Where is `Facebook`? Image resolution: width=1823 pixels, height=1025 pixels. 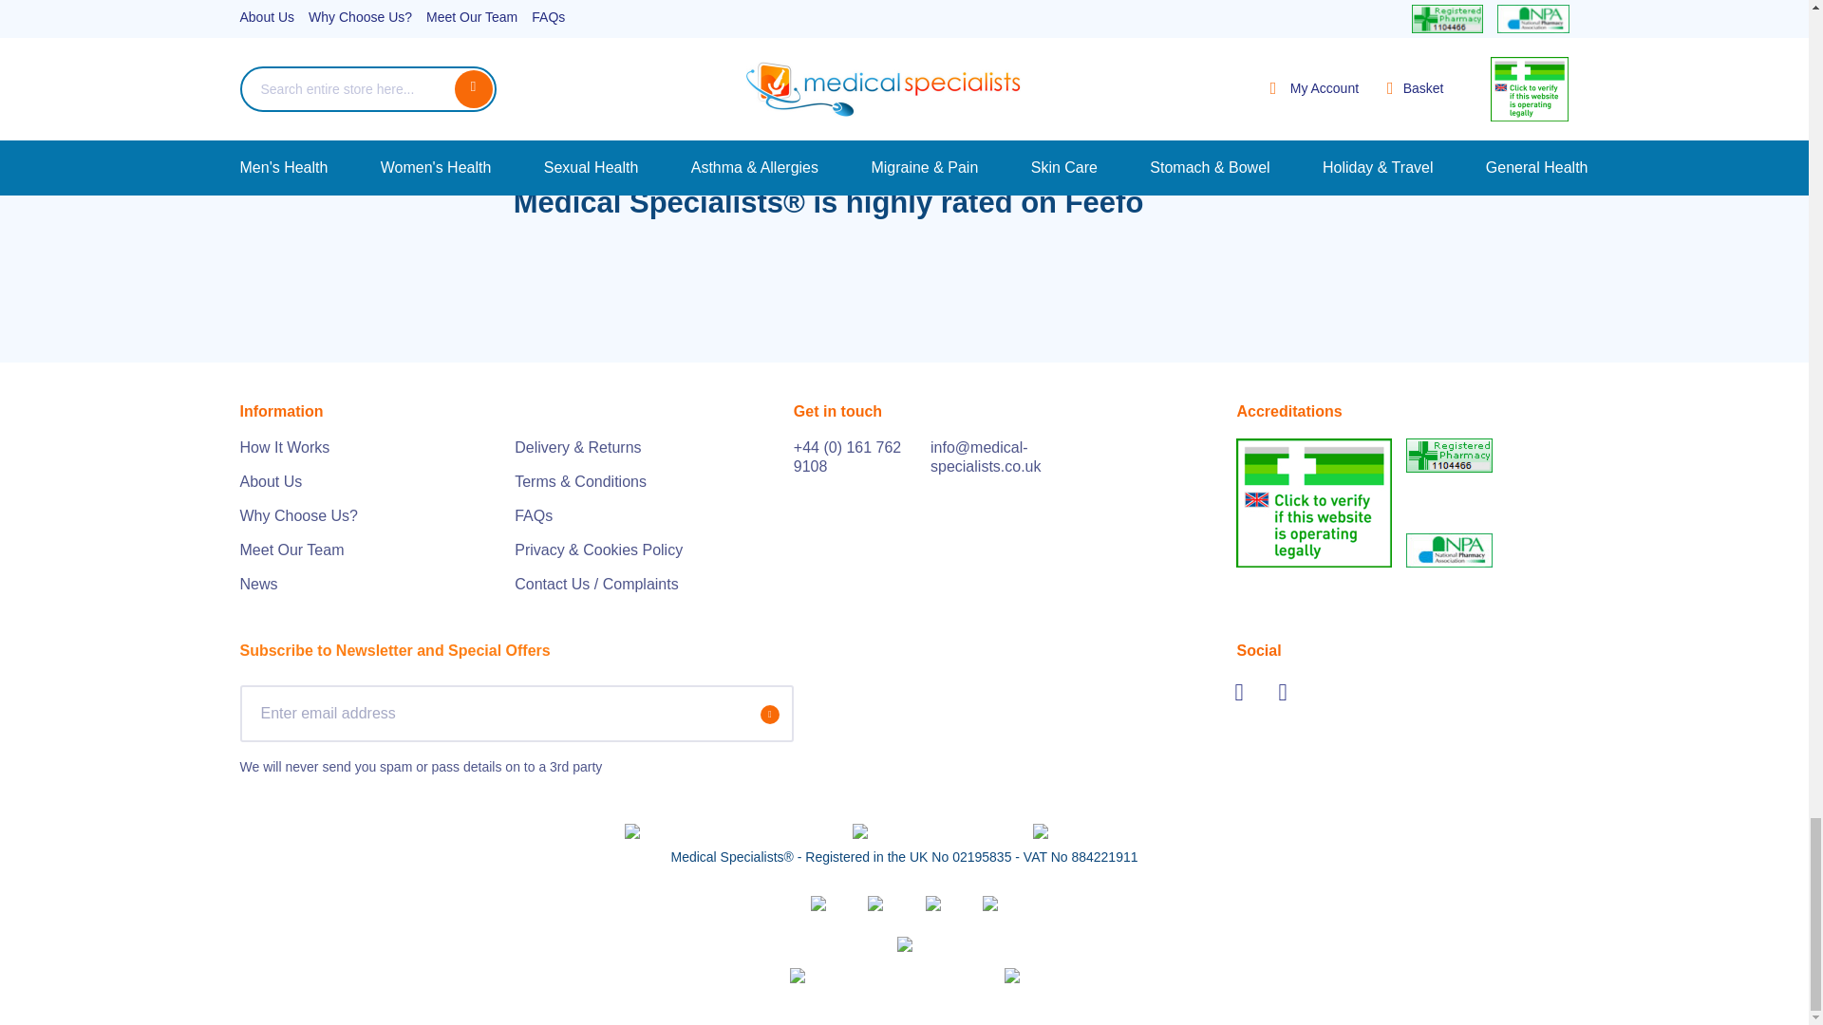
Facebook is located at coordinates (1291, 691).